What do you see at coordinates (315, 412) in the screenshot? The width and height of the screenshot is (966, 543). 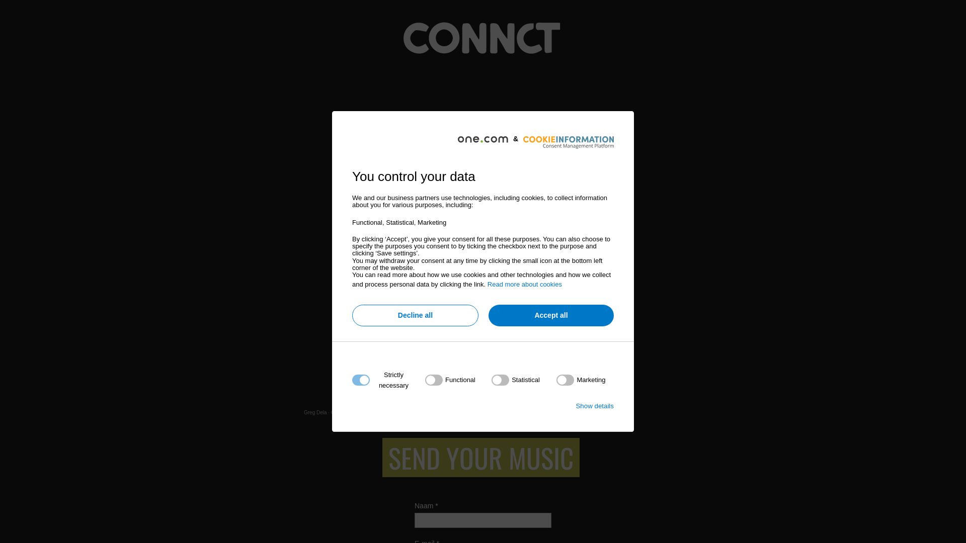 I see `Greg Dela` at bounding box center [315, 412].